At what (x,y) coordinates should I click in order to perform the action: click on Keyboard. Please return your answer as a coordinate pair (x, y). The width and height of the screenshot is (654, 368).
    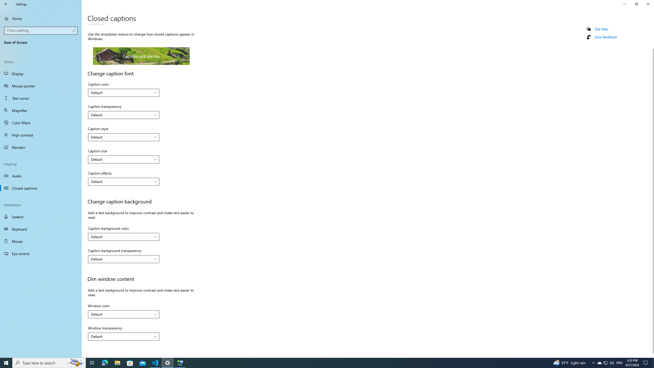
    Looking at the image, I should click on (41, 229).